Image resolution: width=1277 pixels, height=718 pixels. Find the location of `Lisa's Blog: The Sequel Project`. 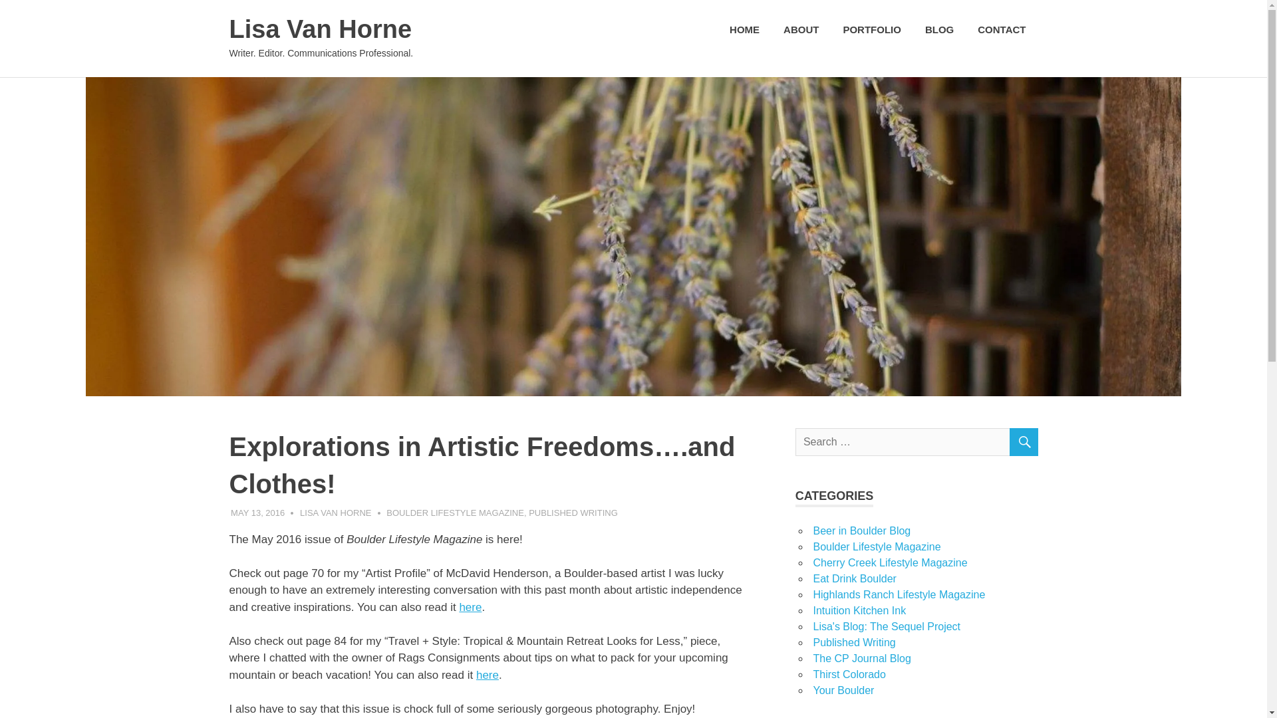

Lisa's Blog: The Sequel Project is located at coordinates (886, 626).